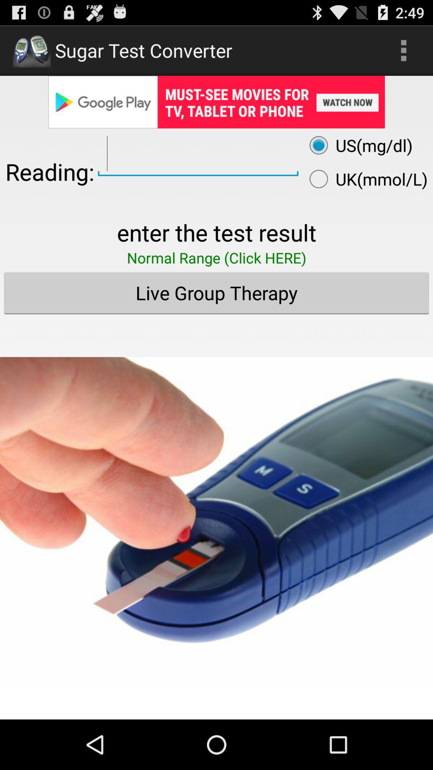 This screenshot has width=433, height=770. What do you see at coordinates (216, 102) in the screenshot?
I see `details about advertisement` at bounding box center [216, 102].